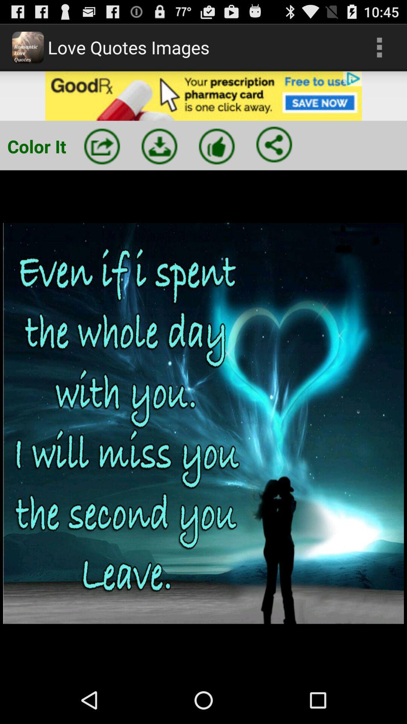 Image resolution: width=407 pixels, height=724 pixels. I want to click on like button, so click(217, 146).